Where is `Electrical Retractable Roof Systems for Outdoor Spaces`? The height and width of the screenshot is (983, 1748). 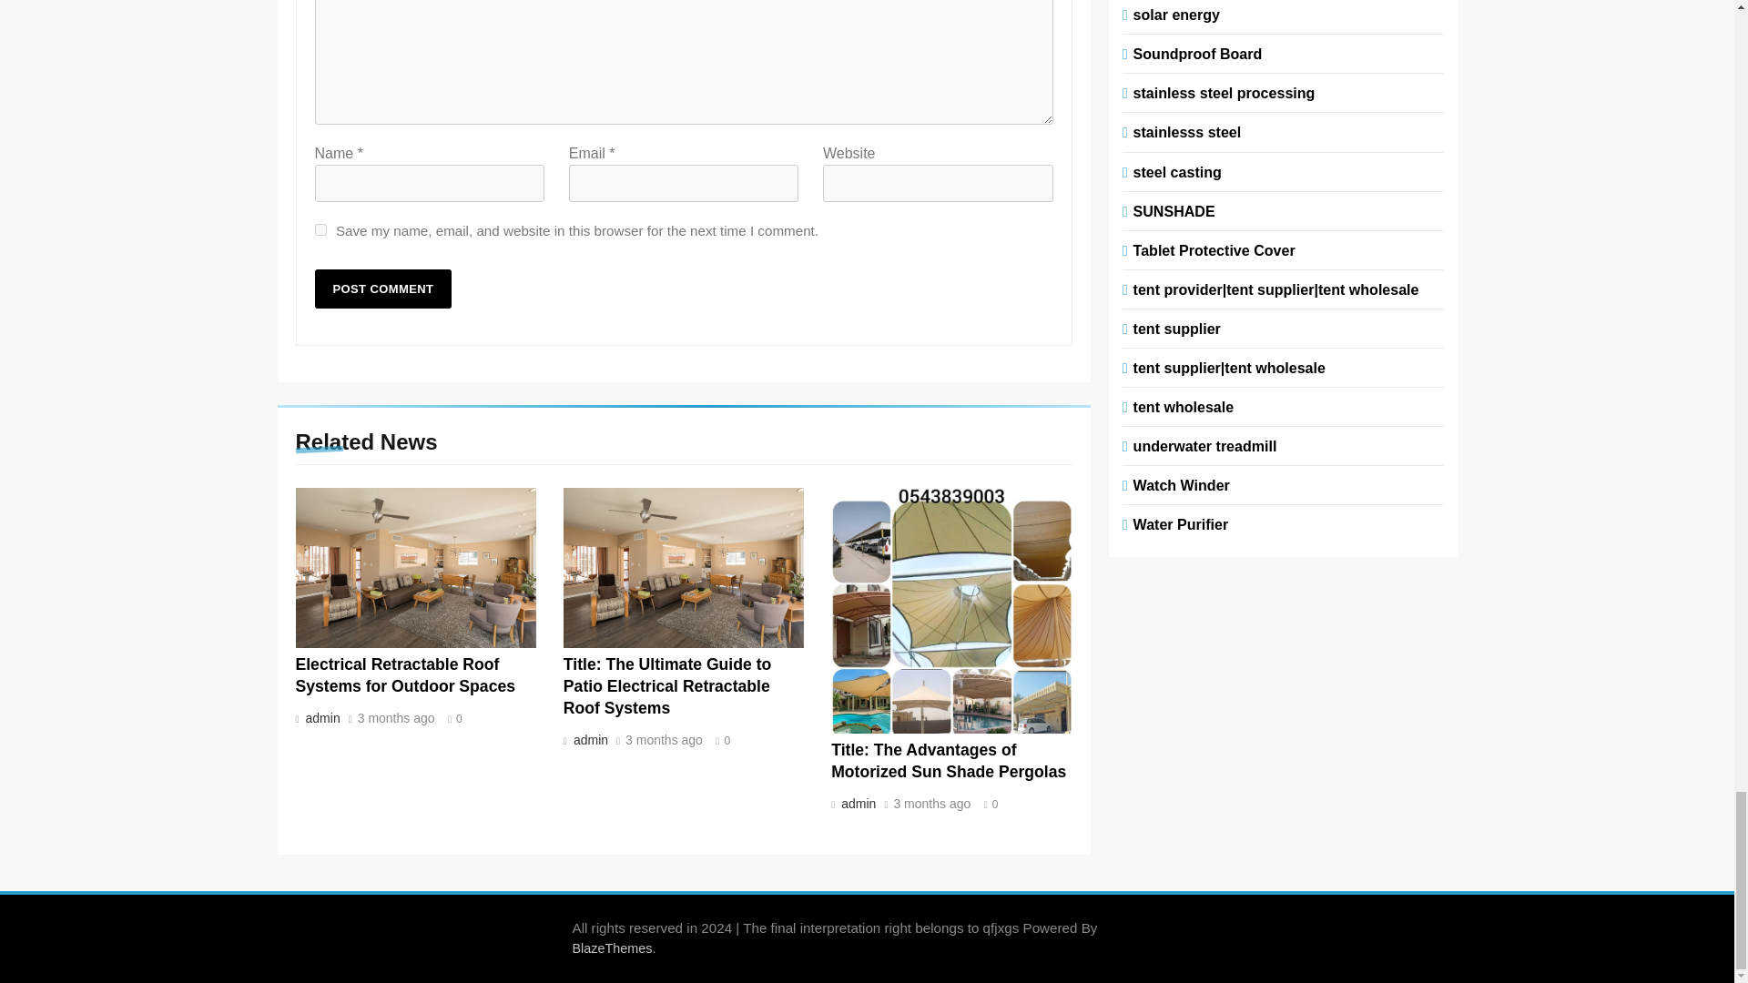
Electrical Retractable Roof Systems for Outdoor Spaces is located at coordinates (405, 675).